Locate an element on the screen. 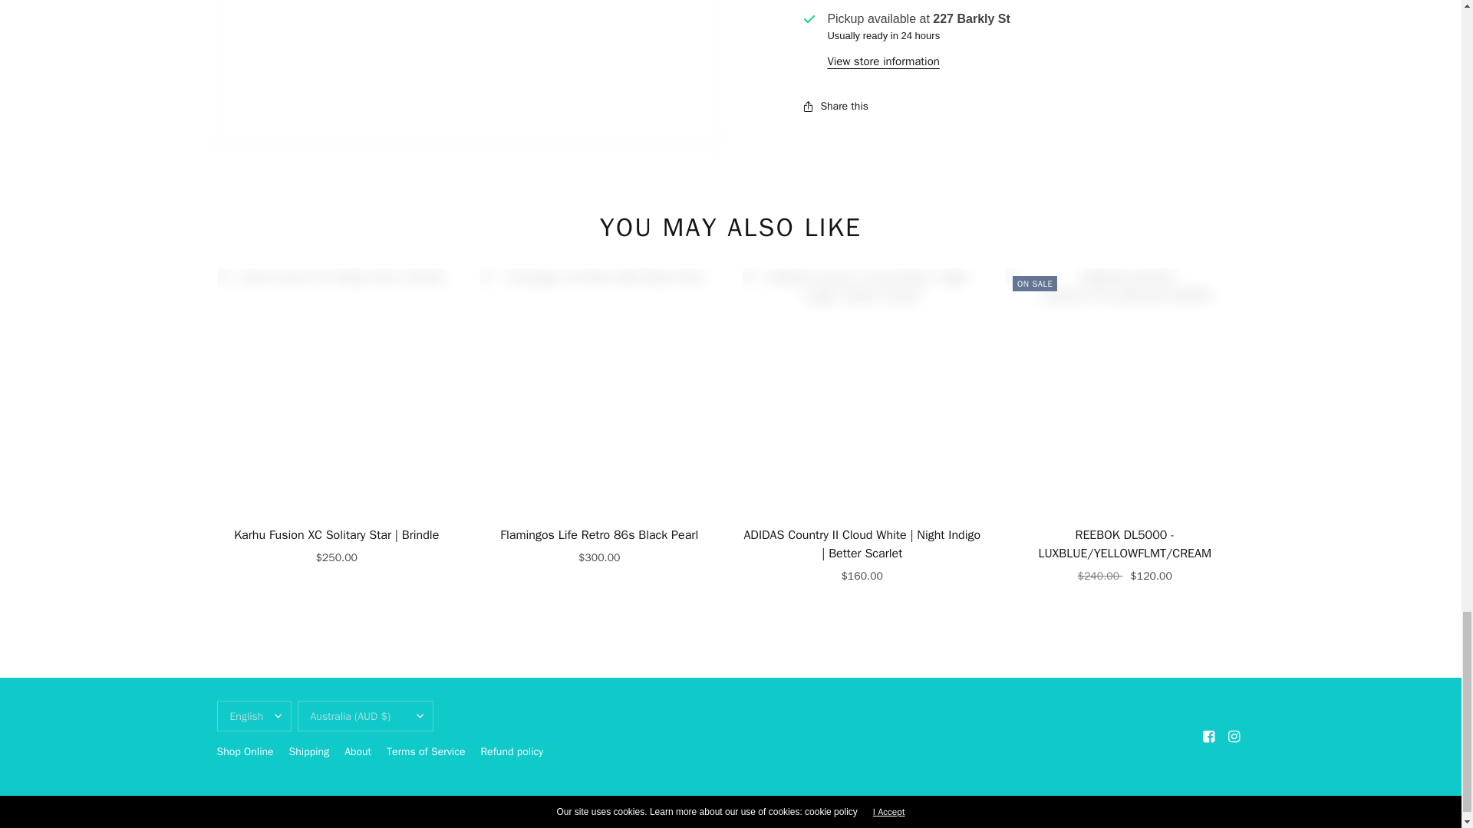 This screenshot has height=828, width=1473. American Express is located at coordinates (1040, 820).